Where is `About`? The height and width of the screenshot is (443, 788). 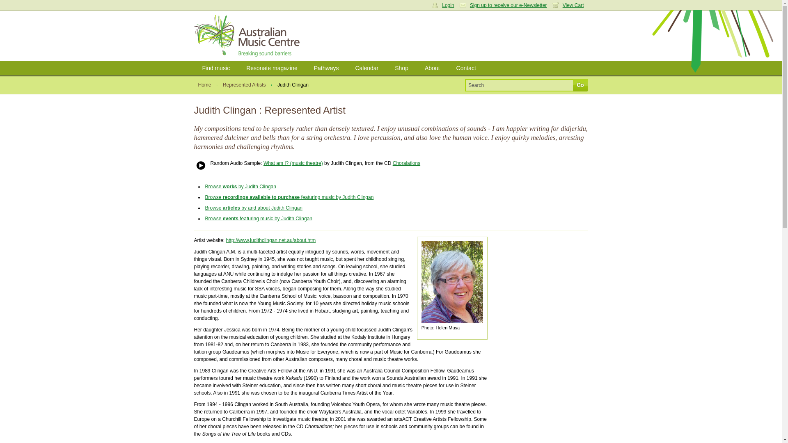 About is located at coordinates (433, 68).